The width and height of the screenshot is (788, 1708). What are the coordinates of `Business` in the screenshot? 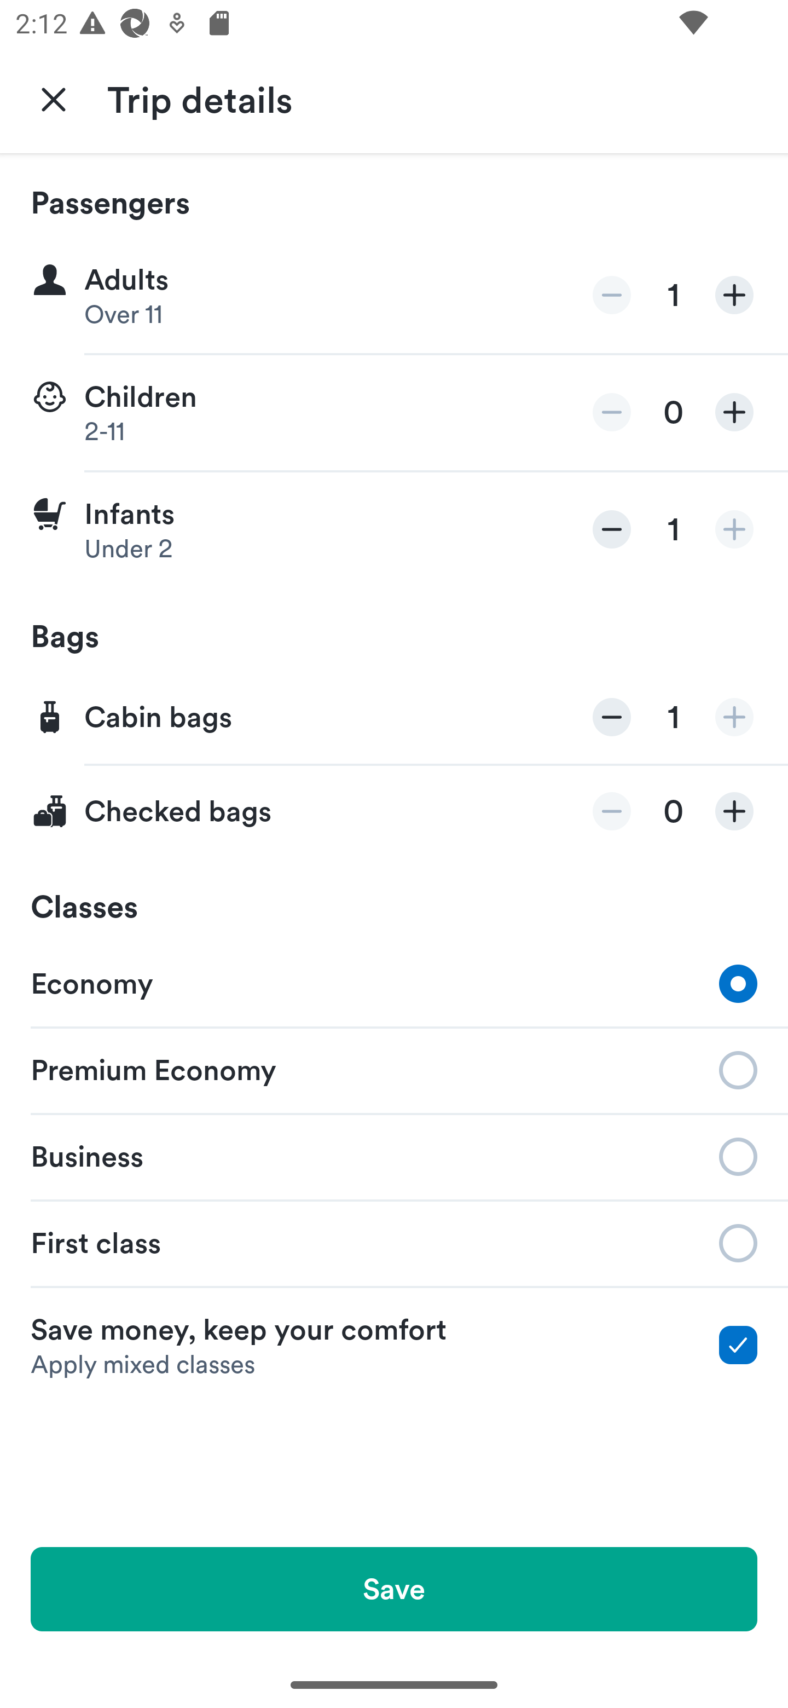 It's located at (394, 1155).